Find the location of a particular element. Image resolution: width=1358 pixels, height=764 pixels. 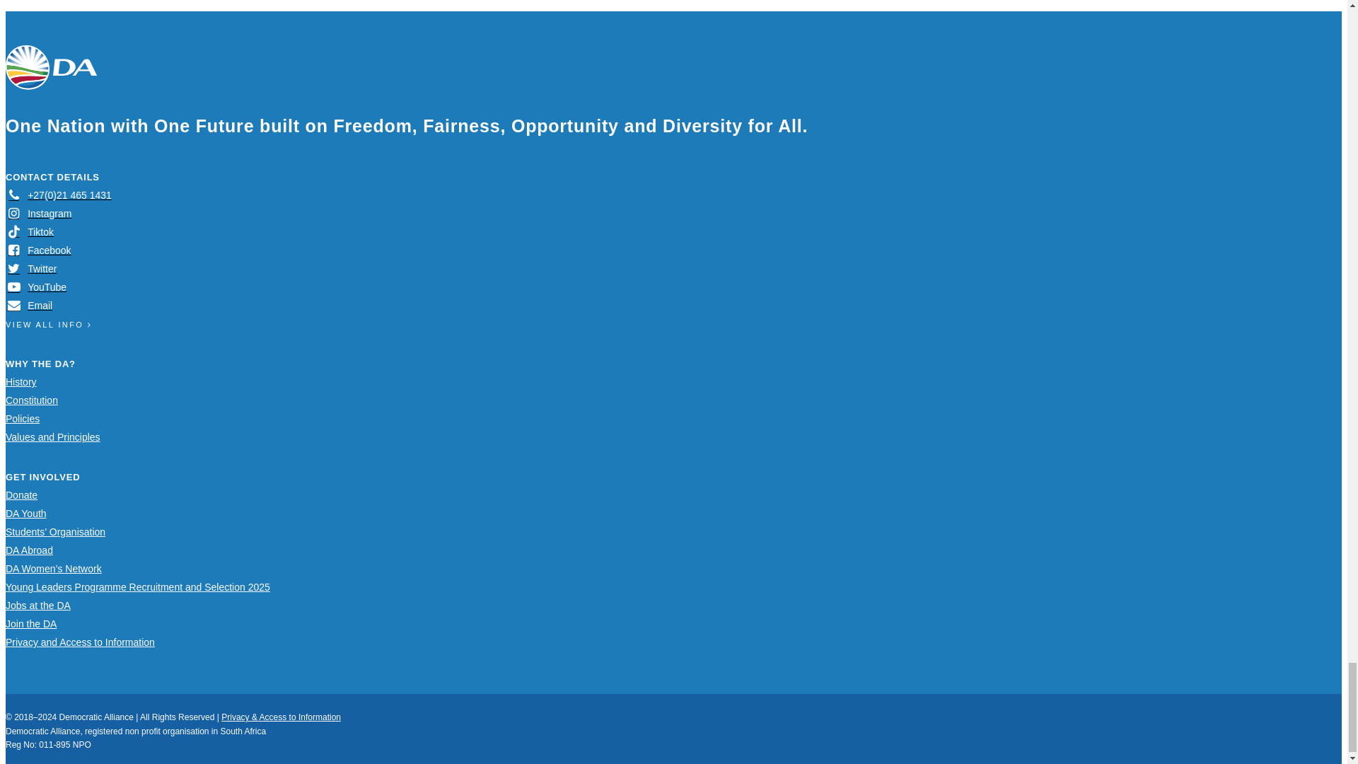

Democratic Alliance Logo is located at coordinates (51, 67).